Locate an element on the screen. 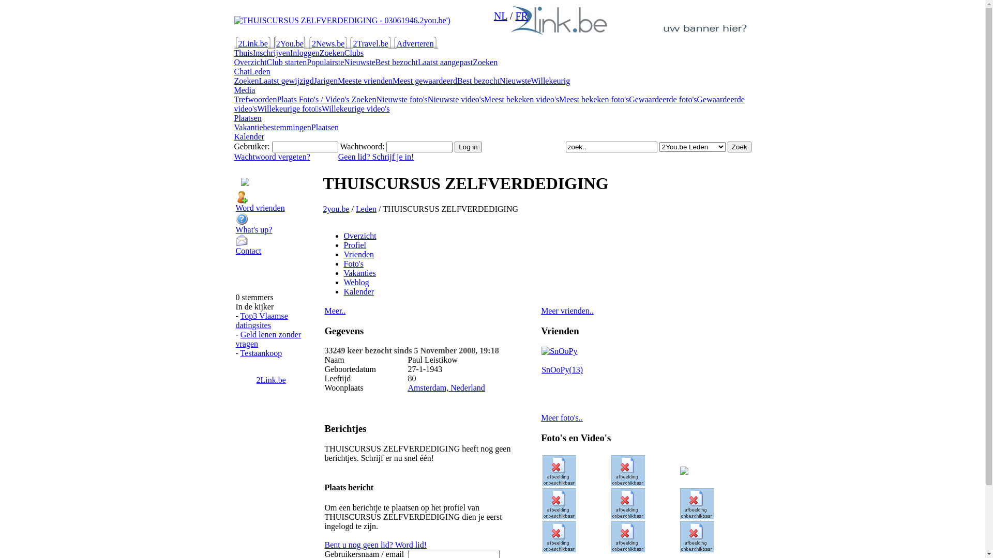  Gewaardeerde foto's is located at coordinates (663, 99).